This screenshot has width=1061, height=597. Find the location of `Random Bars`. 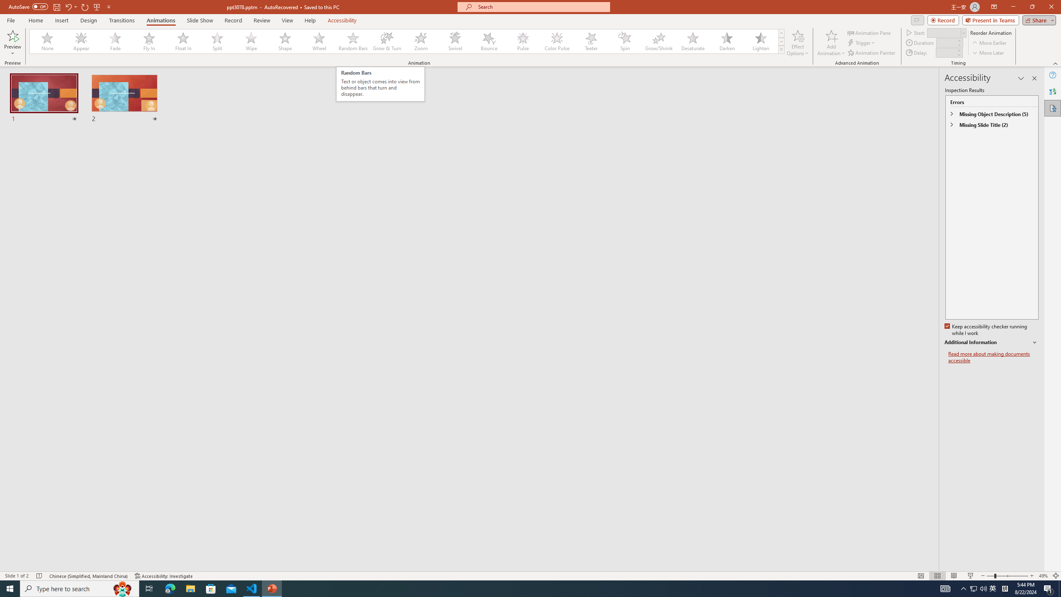

Random Bars is located at coordinates (353, 41).